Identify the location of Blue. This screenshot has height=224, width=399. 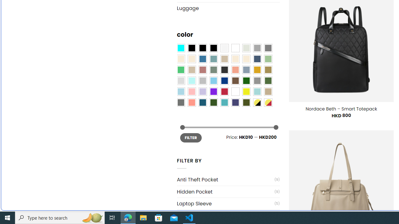
(203, 59).